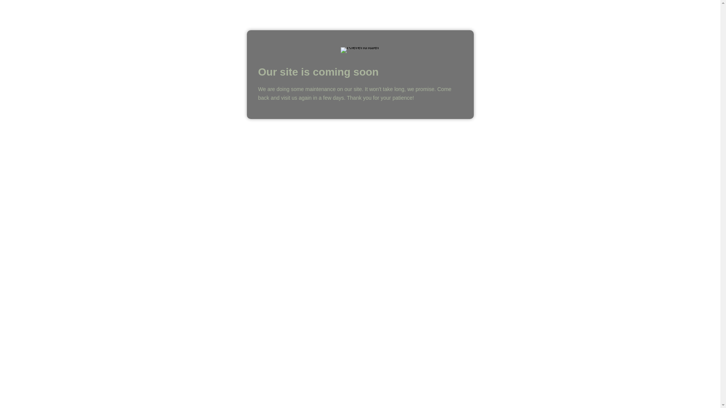 Image resolution: width=726 pixels, height=408 pixels. What do you see at coordinates (360, 50) in the screenshot?
I see `Riefenthaler` at bounding box center [360, 50].